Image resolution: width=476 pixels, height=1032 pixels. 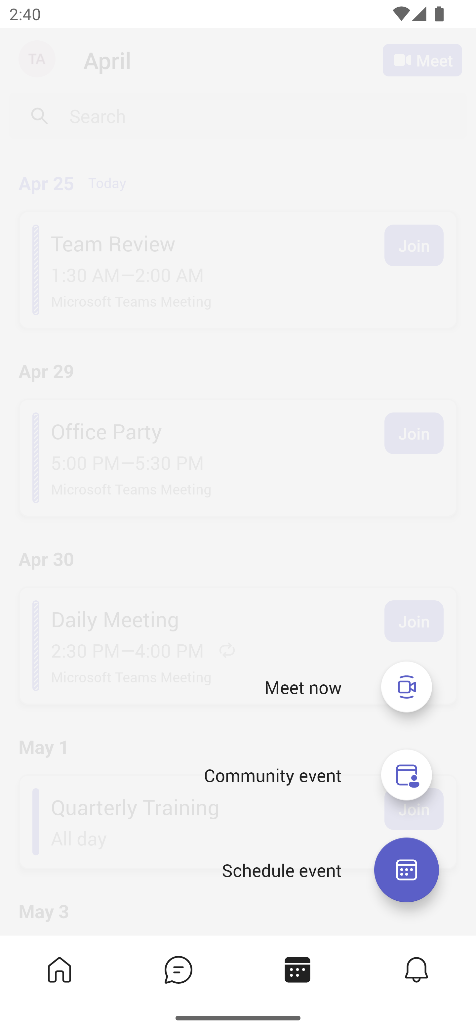 I want to click on Schedule event, so click(x=282, y=870).